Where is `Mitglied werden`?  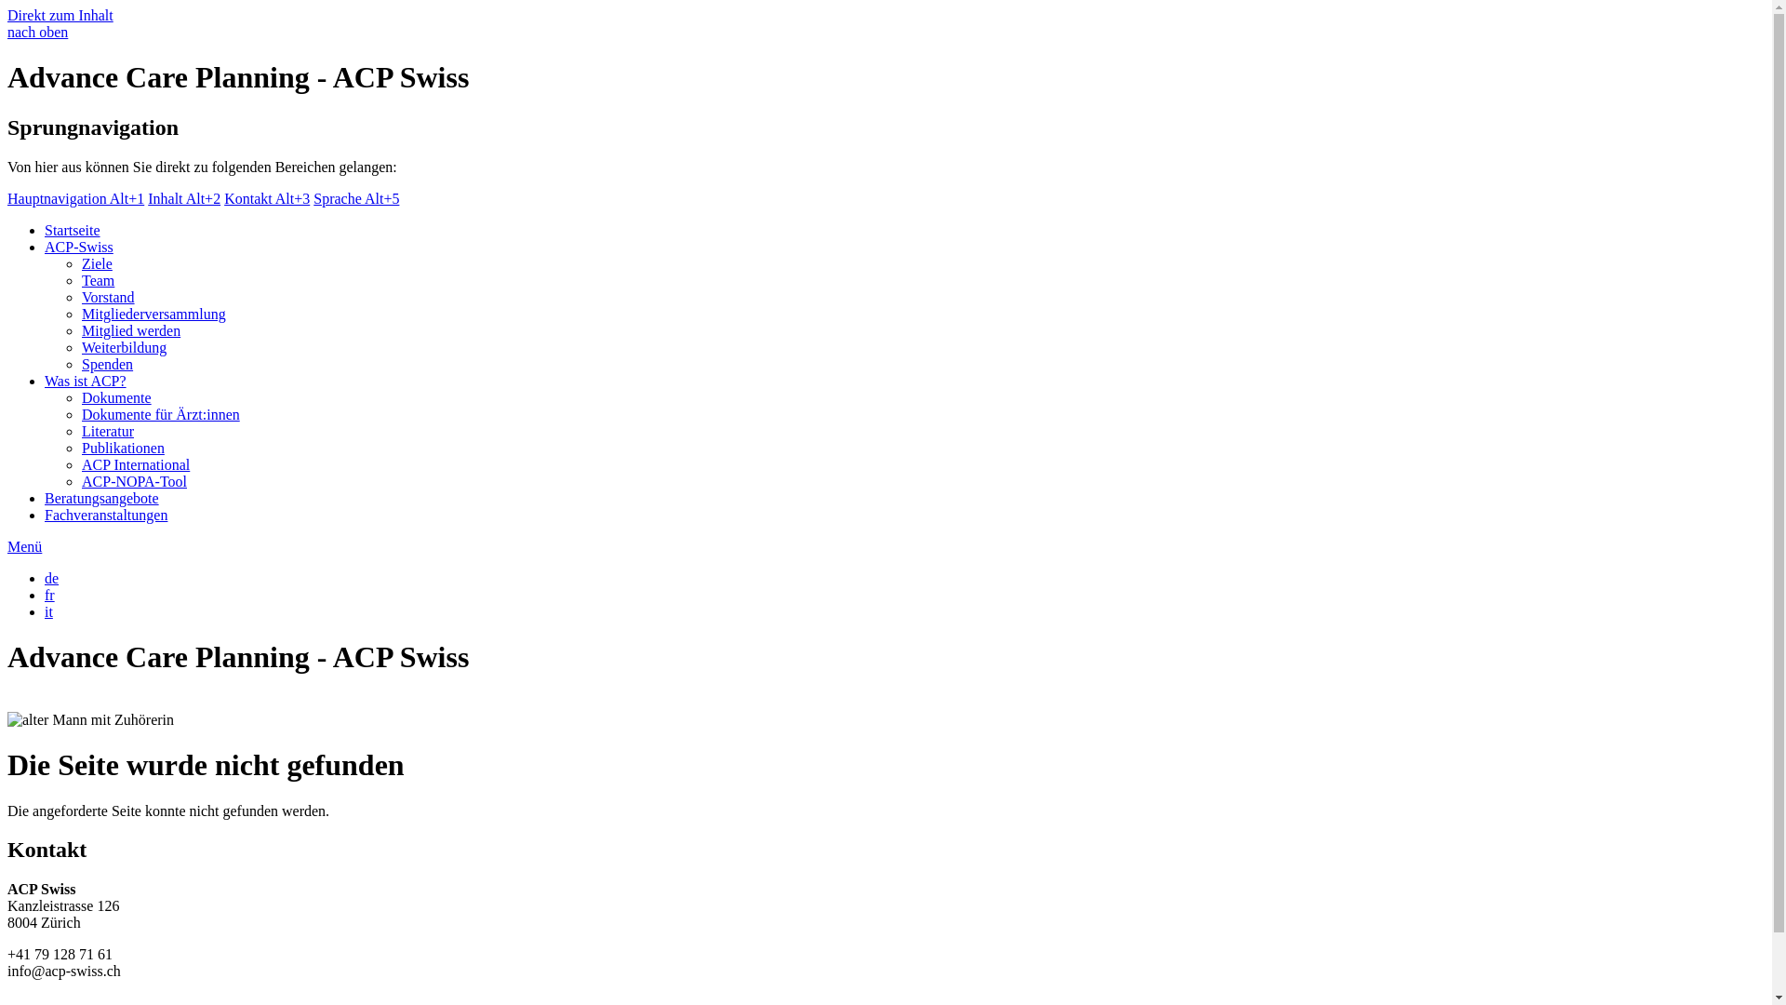
Mitglied werden is located at coordinates (131, 331).